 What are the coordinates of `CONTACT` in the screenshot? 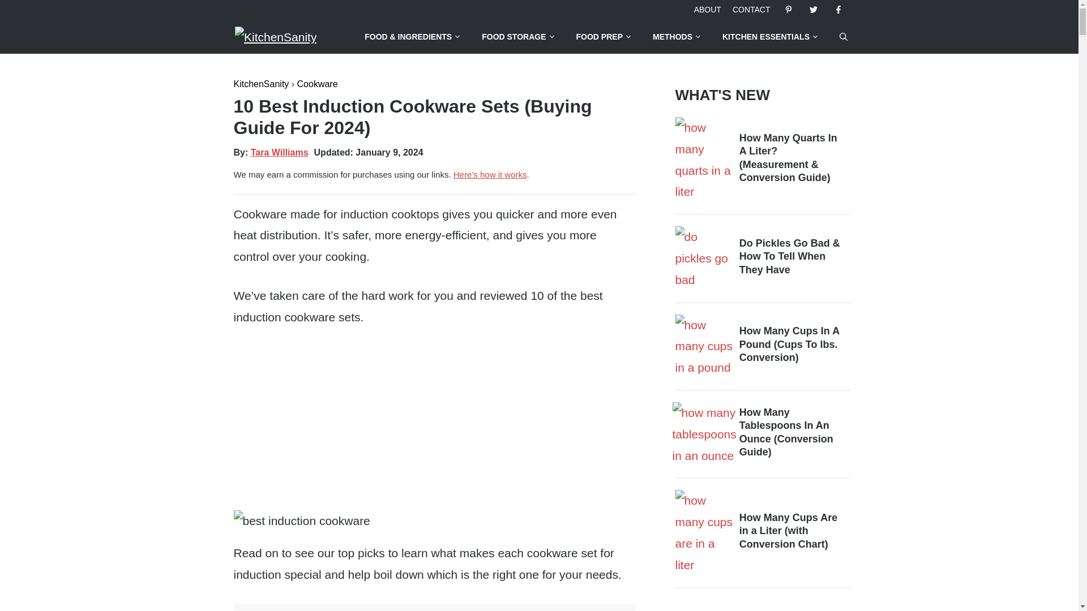 It's located at (752, 9).